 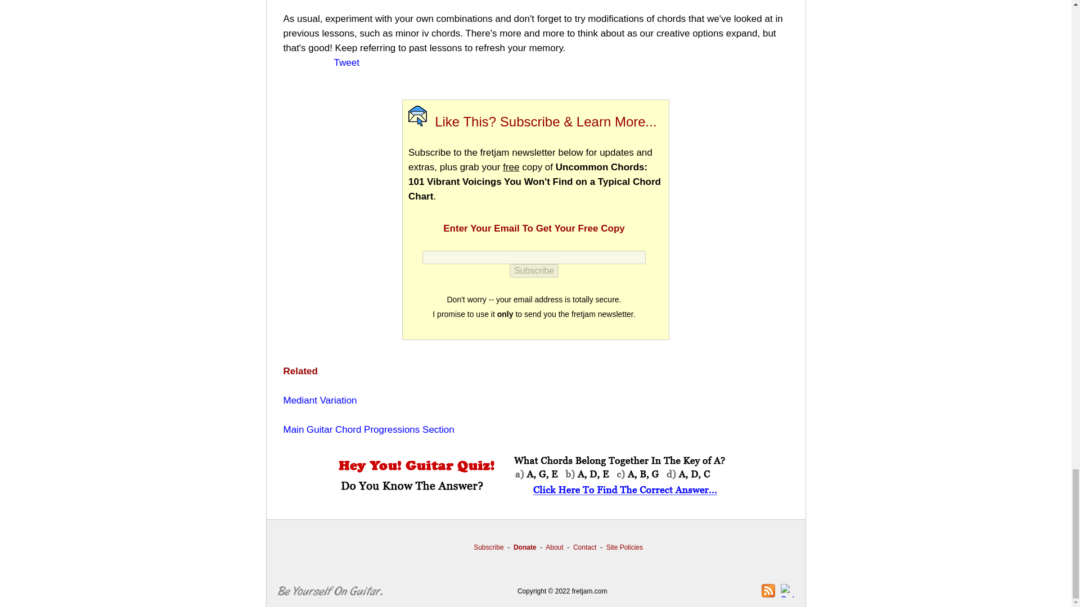 I want to click on Contact, so click(x=584, y=547).